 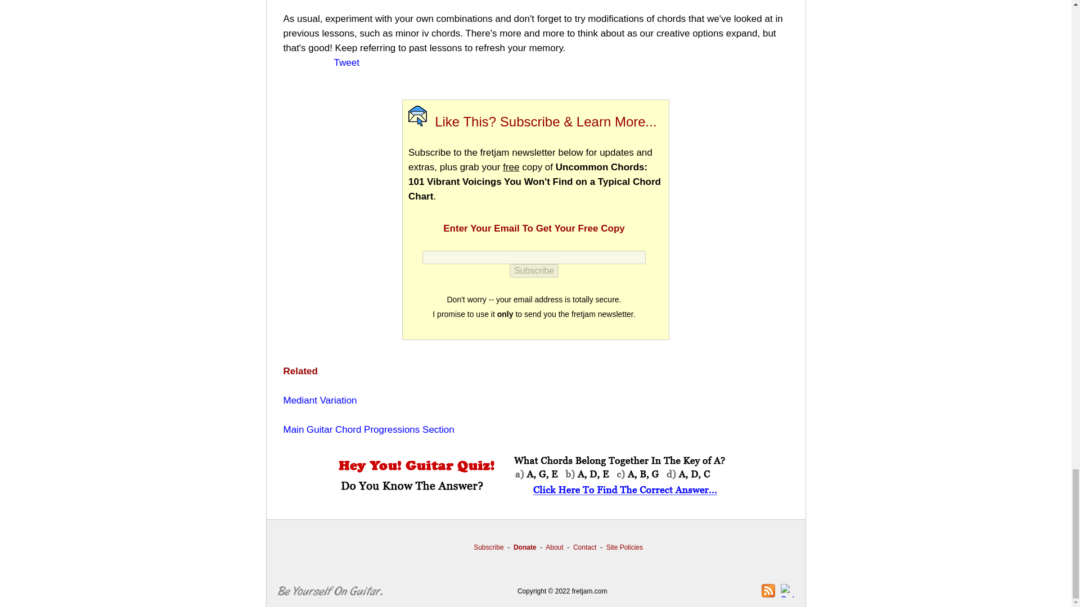 I want to click on Contact, so click(x=584, y=547).